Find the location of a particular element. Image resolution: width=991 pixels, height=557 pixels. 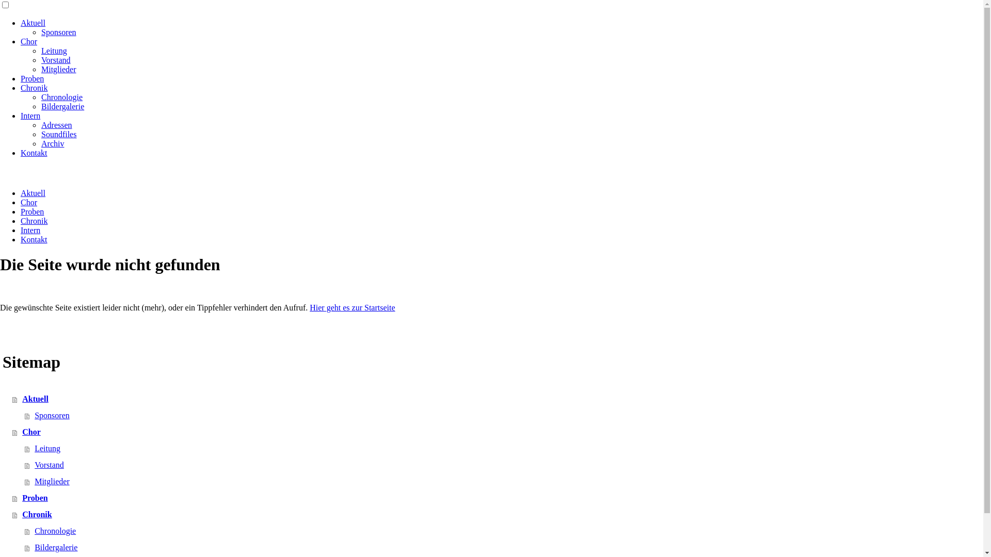

Kontakt is located at coordinates (34, 239).